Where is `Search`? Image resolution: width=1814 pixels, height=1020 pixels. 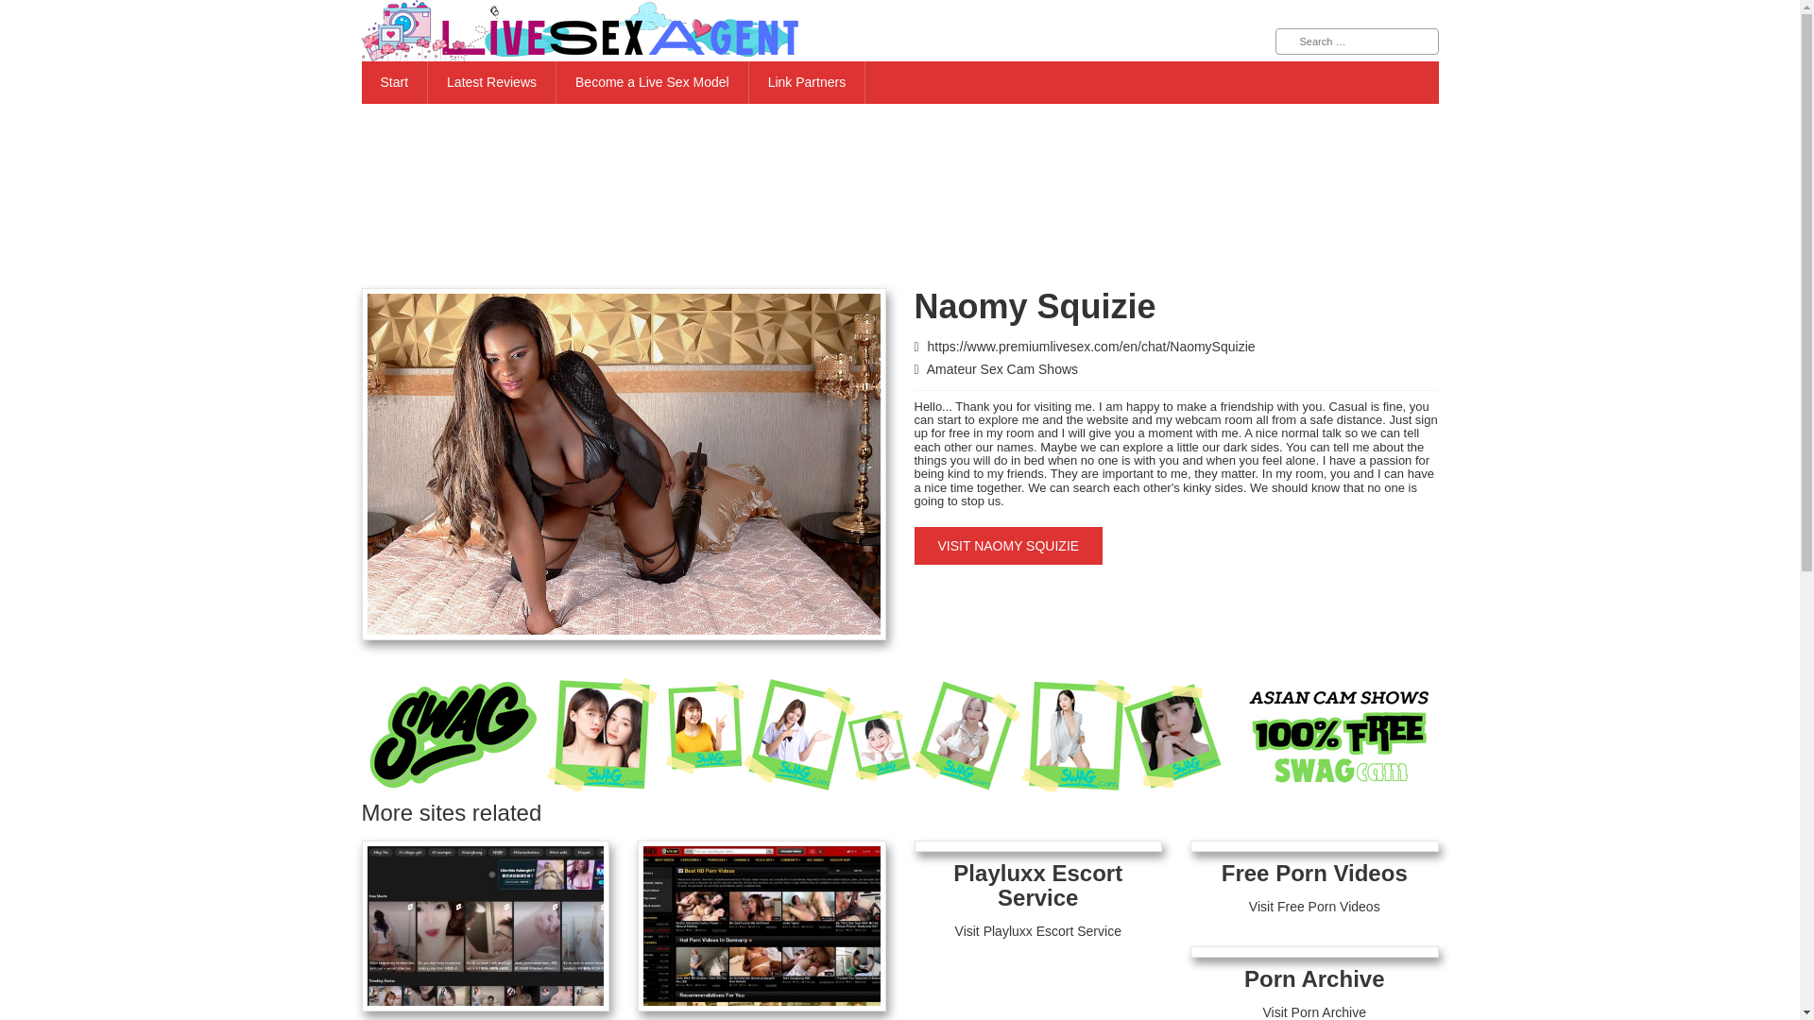 Search is located at coordinates (28, 11).